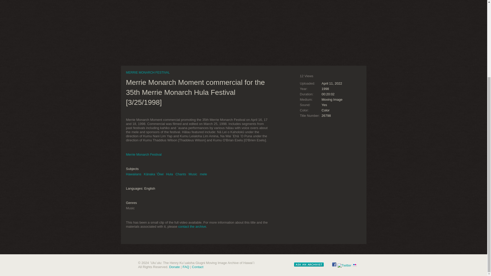  Describe the element at coordinates (133, 174) in the screenshot. I see `Hawaiians` at that location.